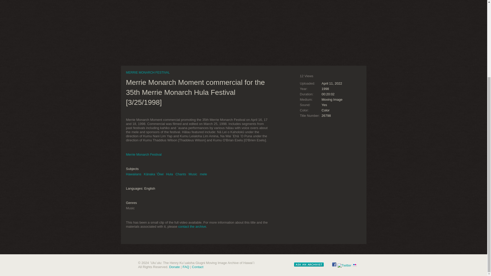  Describe the element at coordinates (133, 174) in the screenshot. I see `Hawaiians` at that location.